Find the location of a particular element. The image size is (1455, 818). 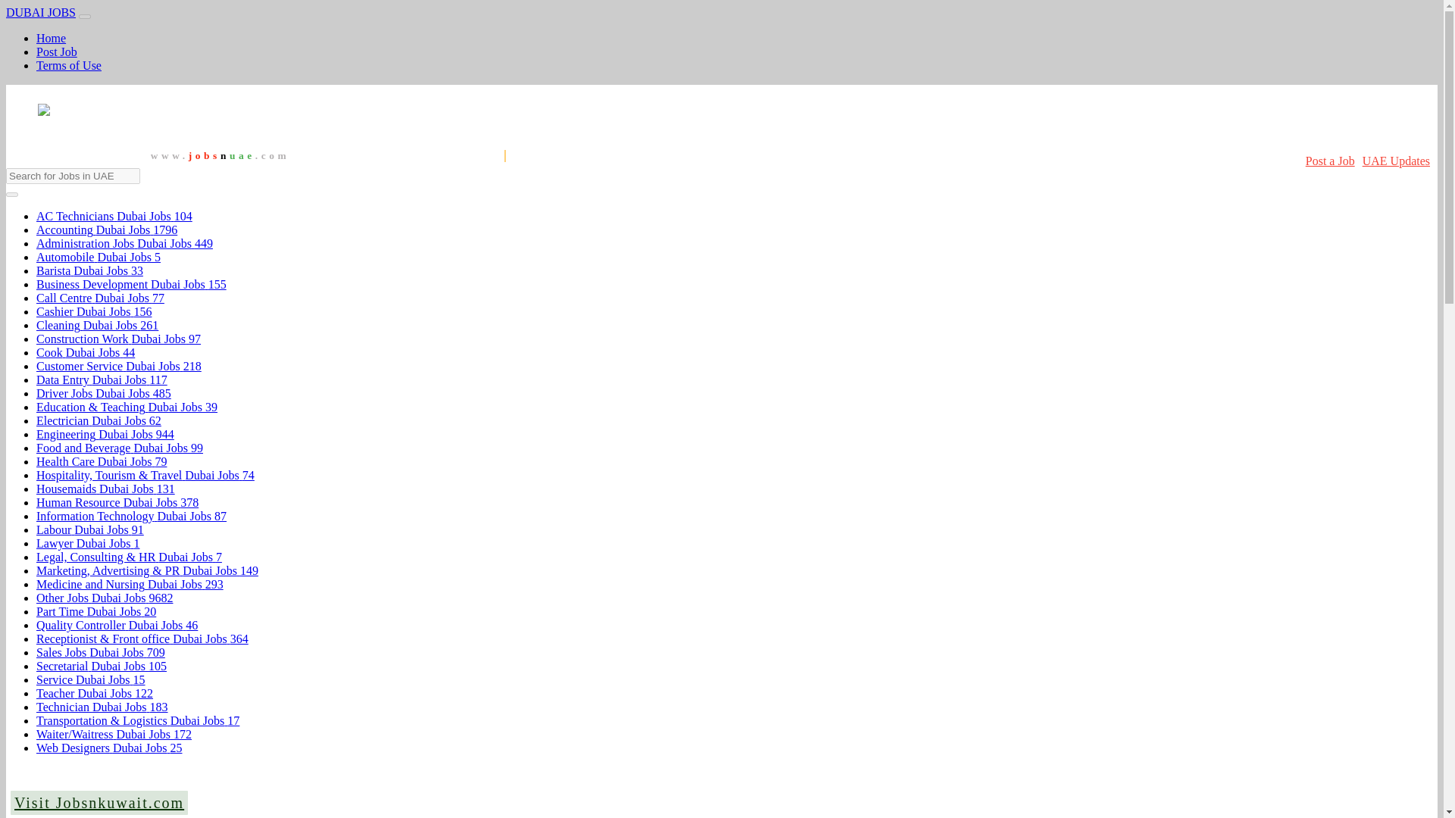

Post Job is located at coordinates (56, 52).